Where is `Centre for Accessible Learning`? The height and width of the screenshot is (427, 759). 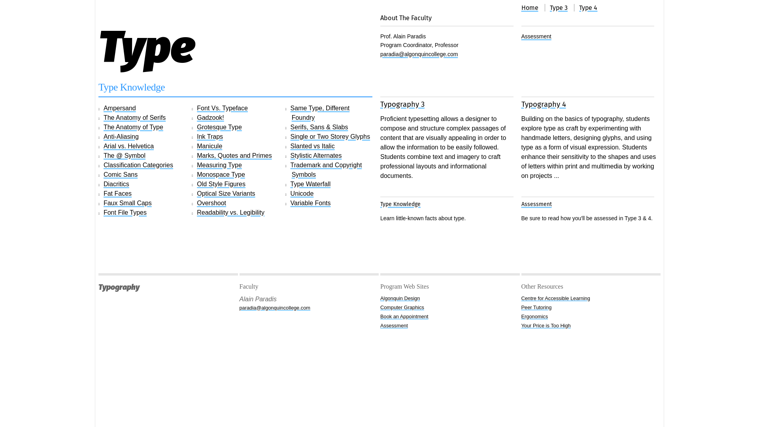 Centre for Accessible Learning is located at coordinates (591, 298).